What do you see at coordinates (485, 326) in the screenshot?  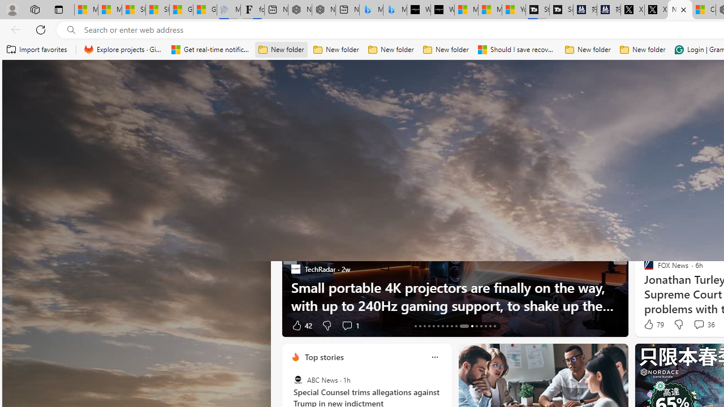 I see `AutomationID: tab-38` at bounding box center [485, 326].